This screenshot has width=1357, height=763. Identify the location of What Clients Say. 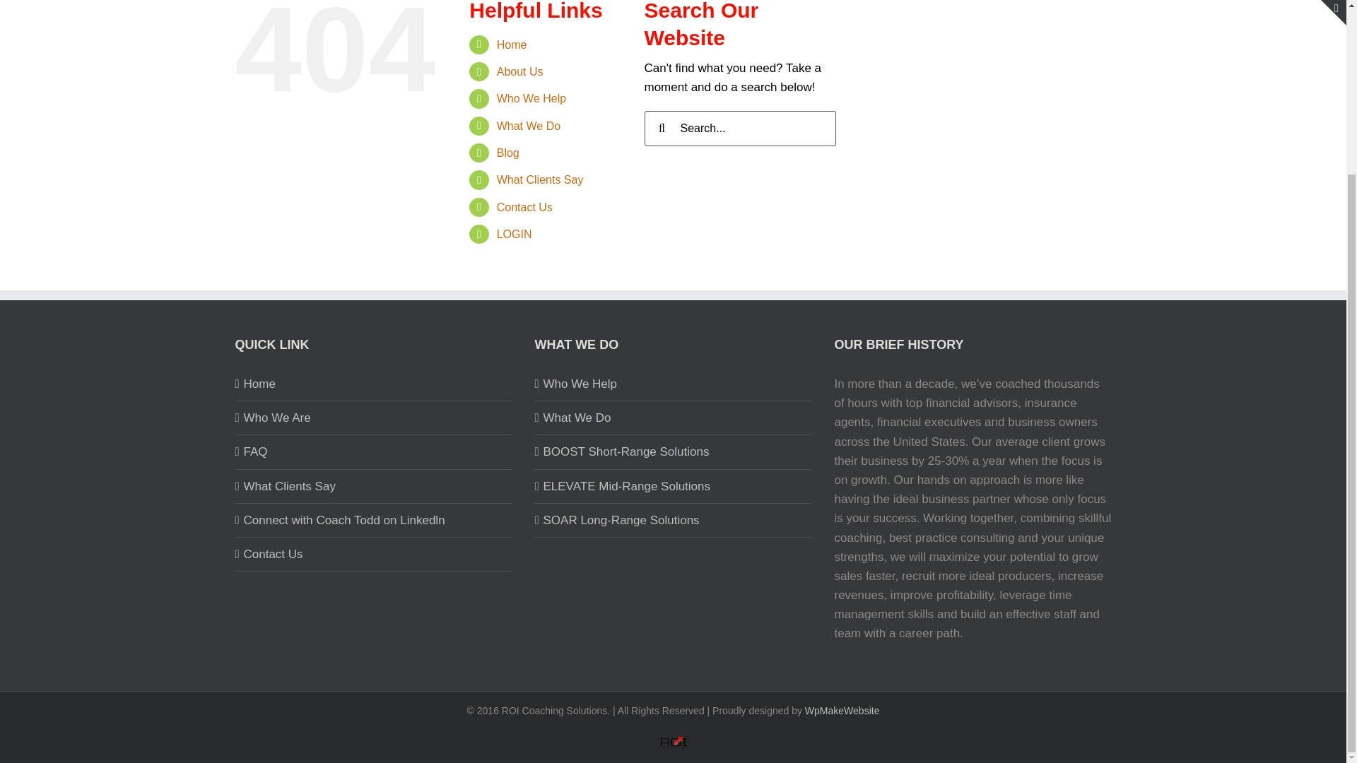
(540, 179).